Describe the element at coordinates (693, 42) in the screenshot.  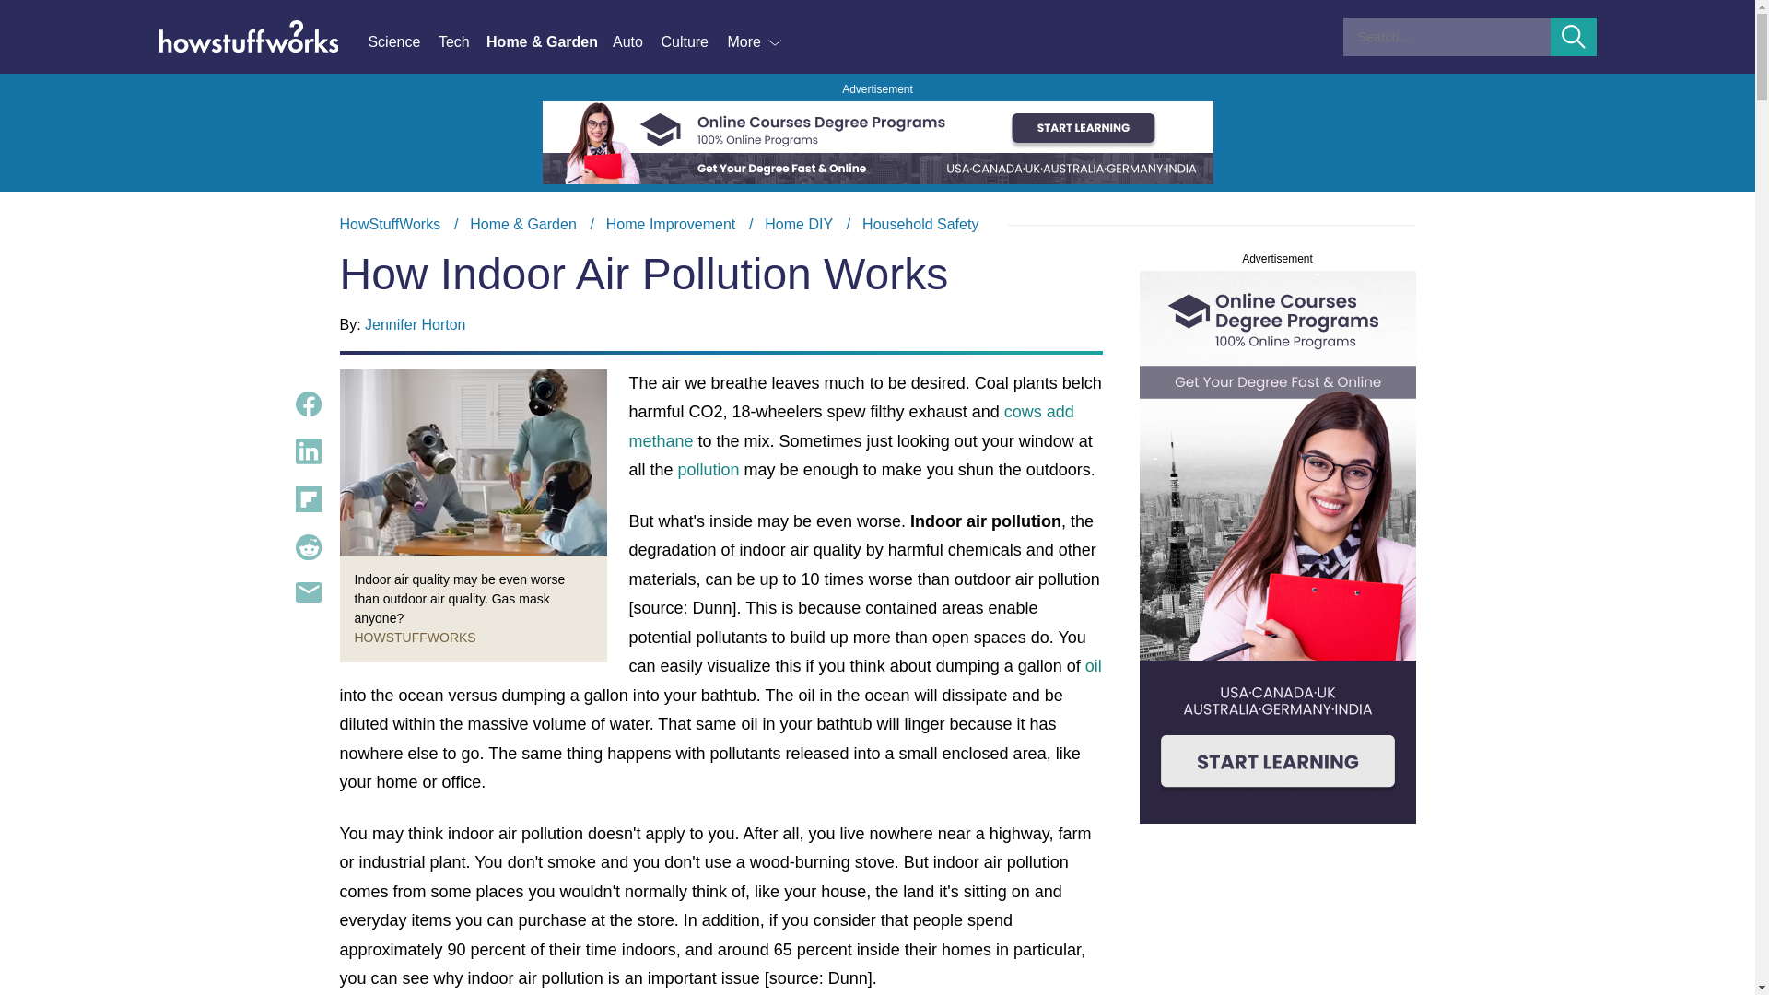
I see `Culture` at that location.